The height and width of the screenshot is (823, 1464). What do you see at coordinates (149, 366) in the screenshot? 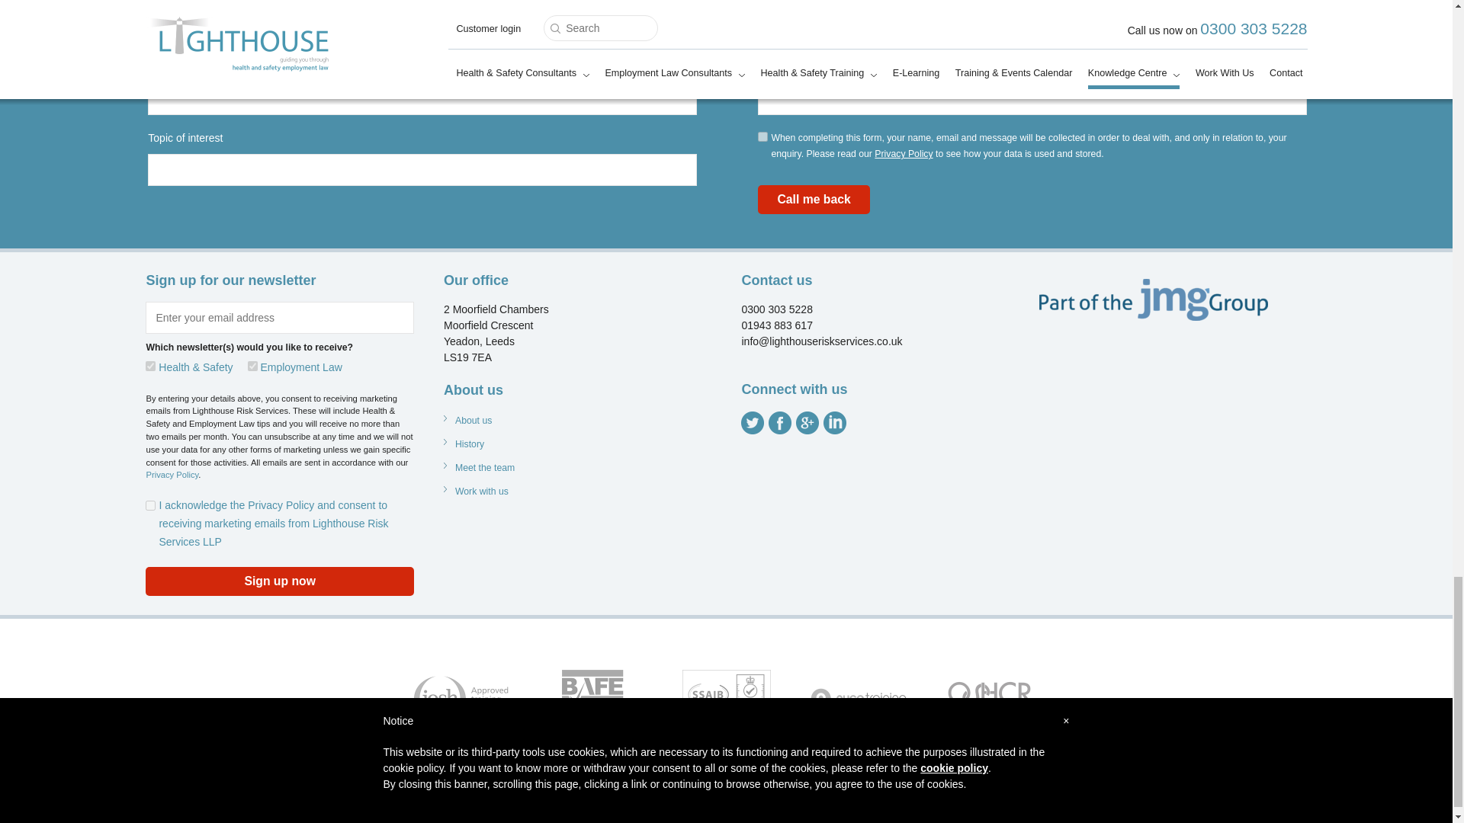
I see `451461` at bounding box center [149, 366].